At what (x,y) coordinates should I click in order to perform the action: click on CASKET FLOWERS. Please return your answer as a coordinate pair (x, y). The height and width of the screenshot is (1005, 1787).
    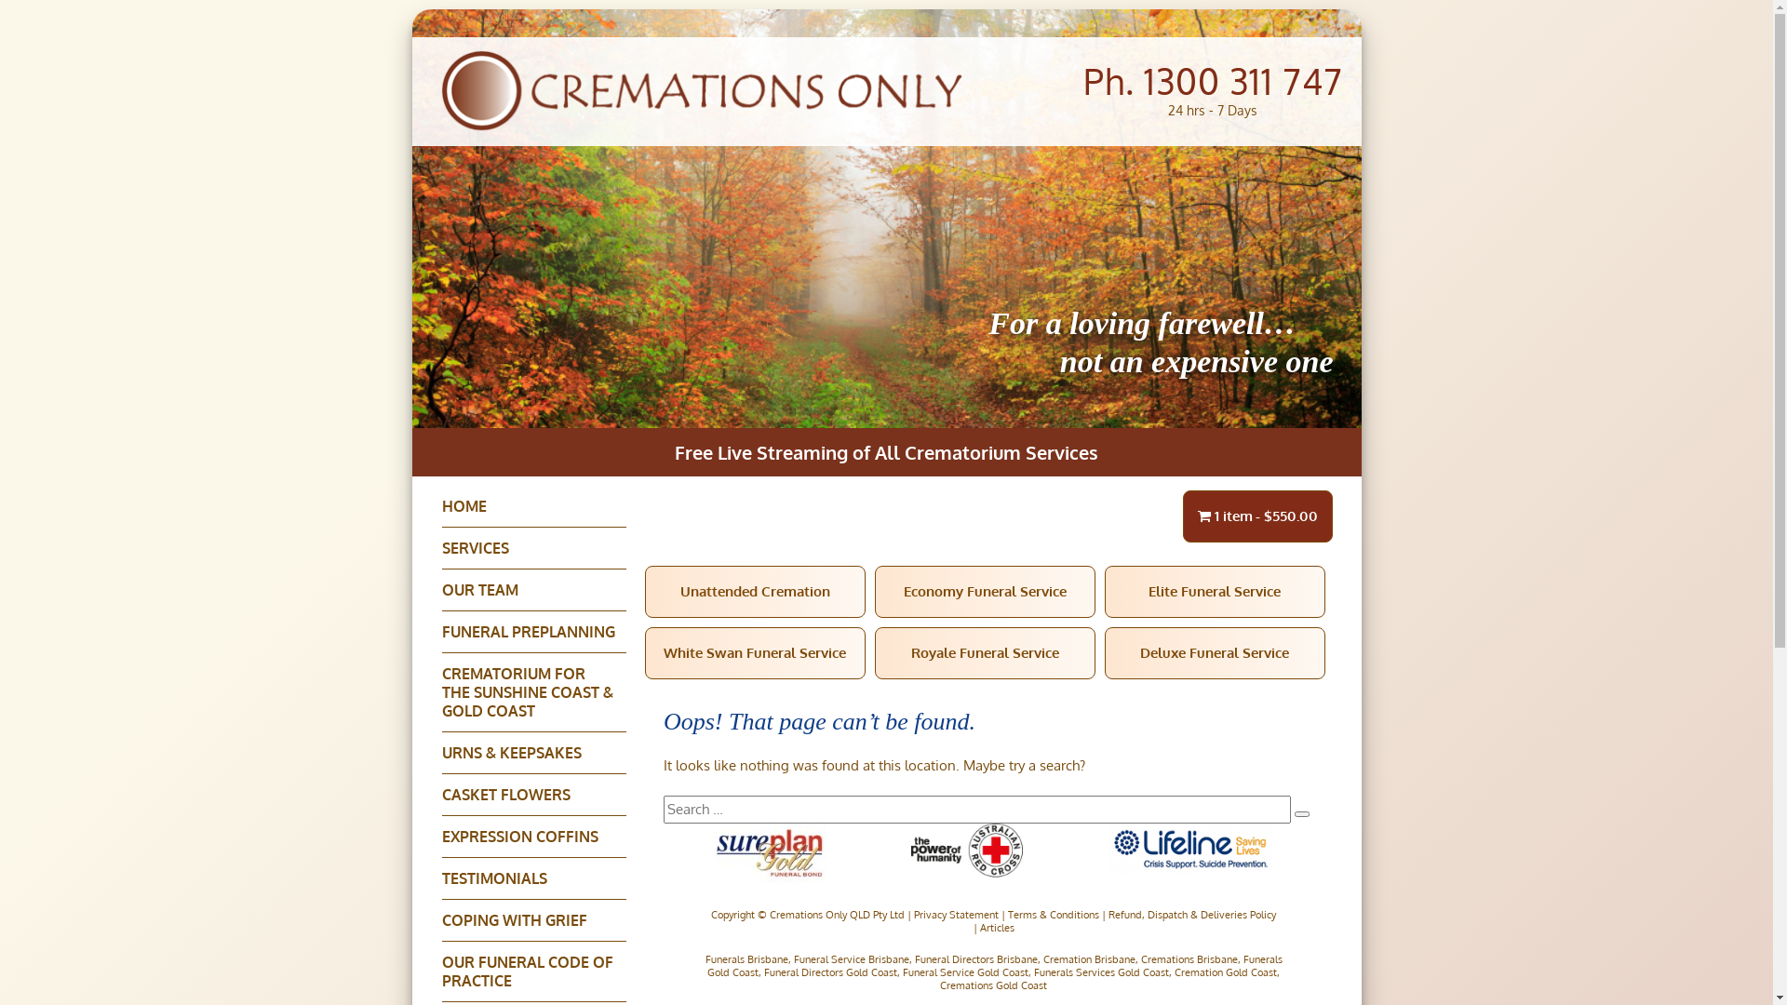
    Looking at the image, I should click on (533, 795).